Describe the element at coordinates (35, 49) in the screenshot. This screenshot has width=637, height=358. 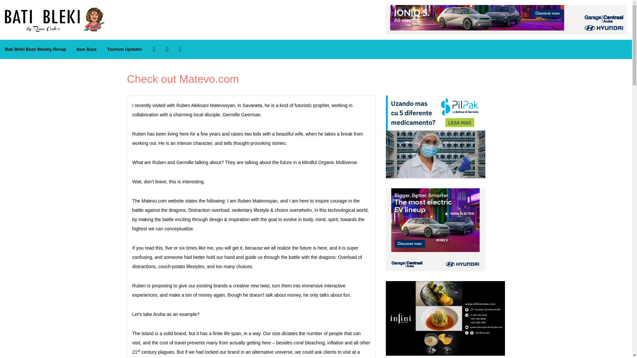
I see `Bati Bleki Buzz Weekly Recap` at that location.